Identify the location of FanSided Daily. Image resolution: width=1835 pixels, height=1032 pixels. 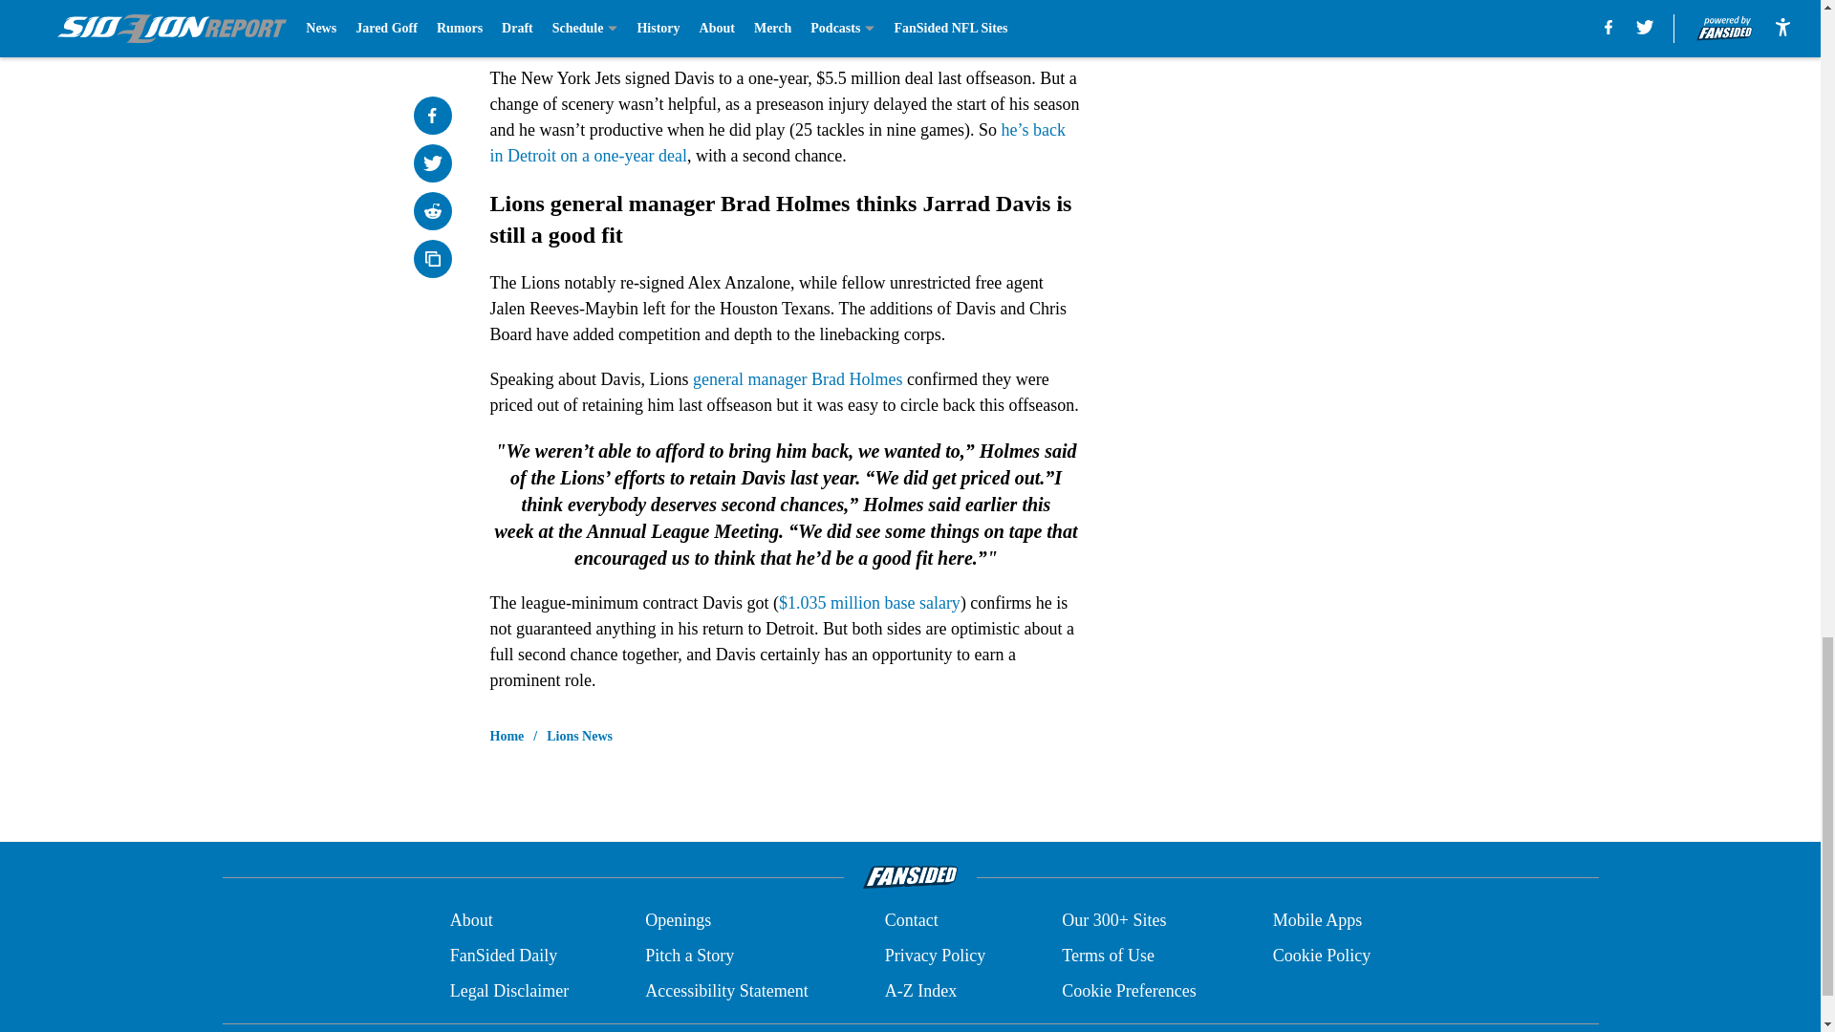
(503, 956).